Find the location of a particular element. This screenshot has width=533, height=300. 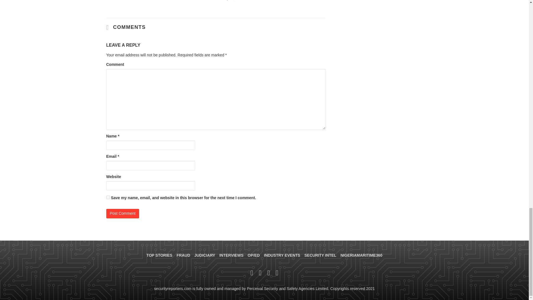

yes is located at coordinates (108, 197).